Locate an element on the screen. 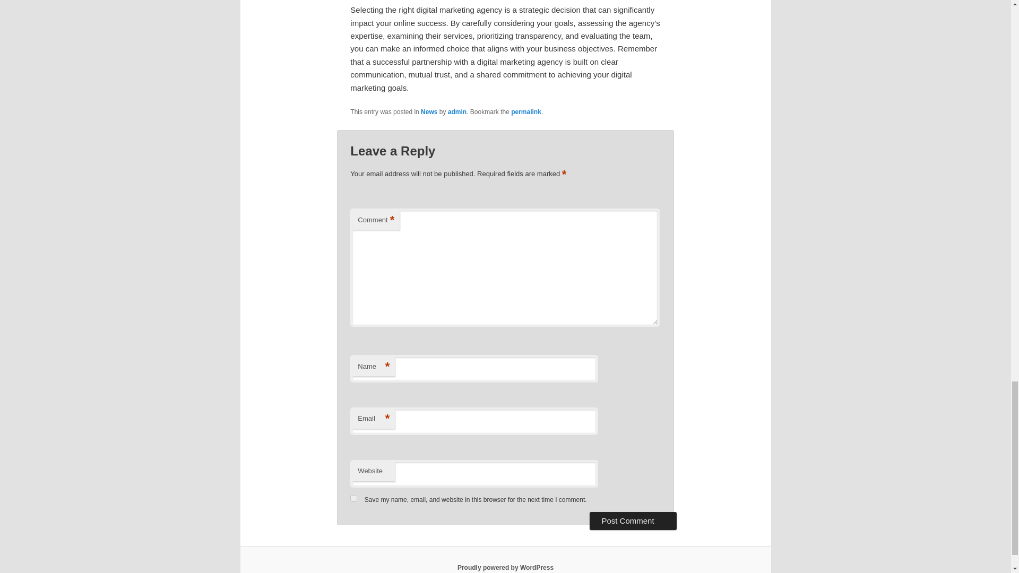 The width and height of the screenshot is (1019, 573). Semantic Personal Publishing Platform is located at coordinates (505, 567).